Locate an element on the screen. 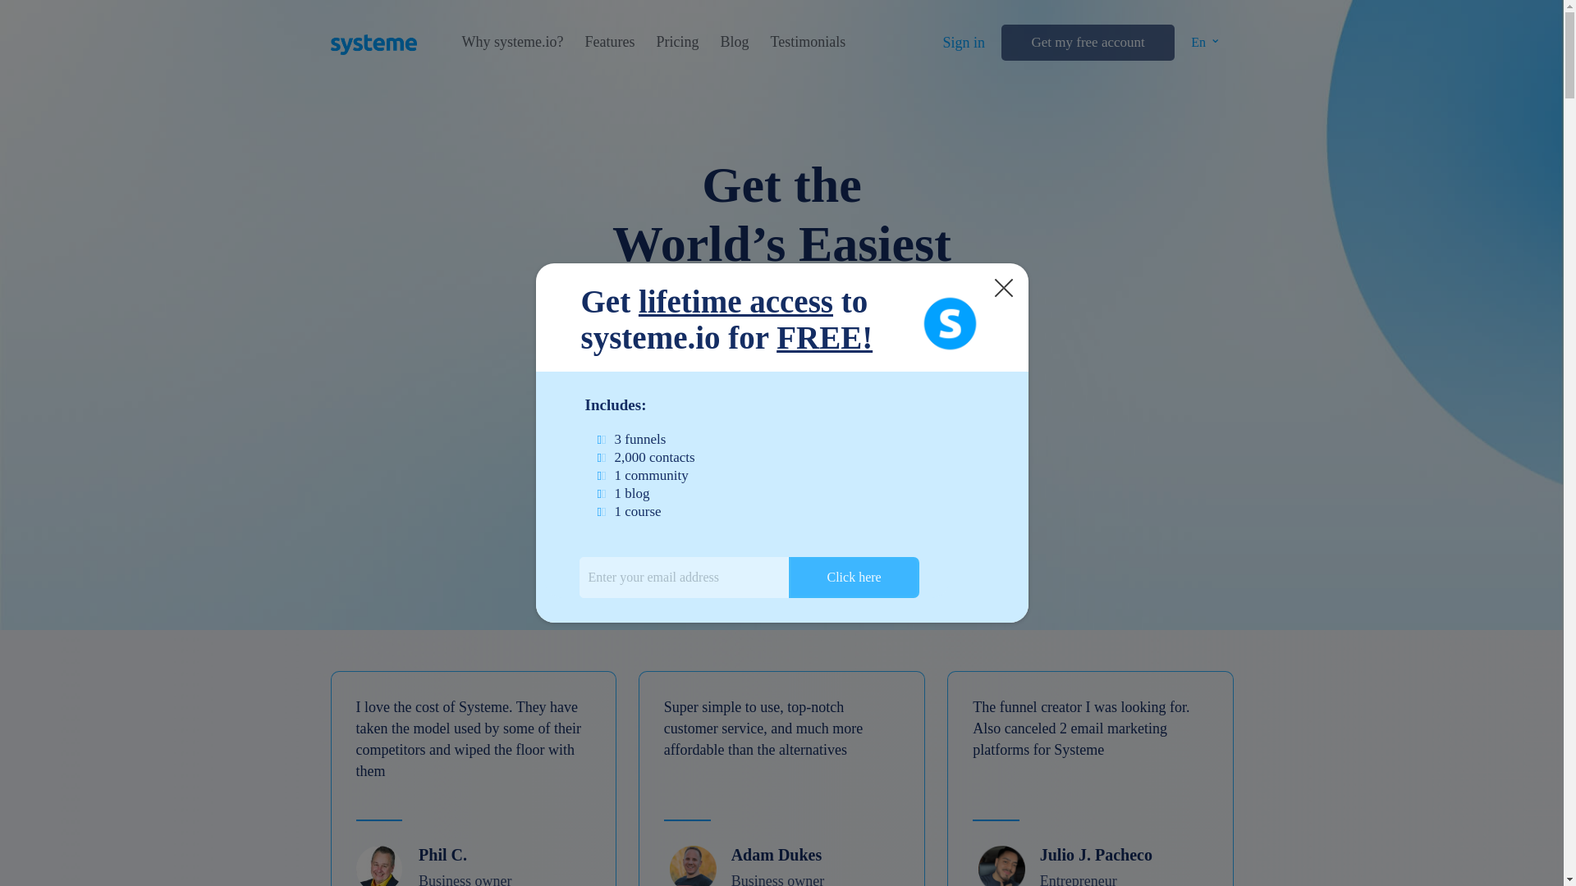  Features is located at coordinates (609, 42).